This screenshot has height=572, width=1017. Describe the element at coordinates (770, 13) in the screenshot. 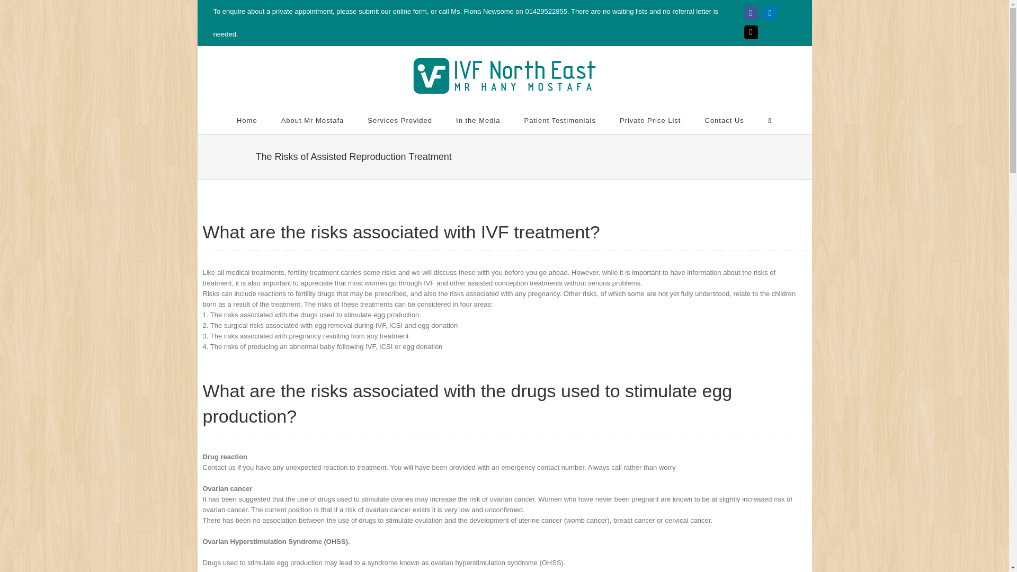

I see `Linkedin` at that location.